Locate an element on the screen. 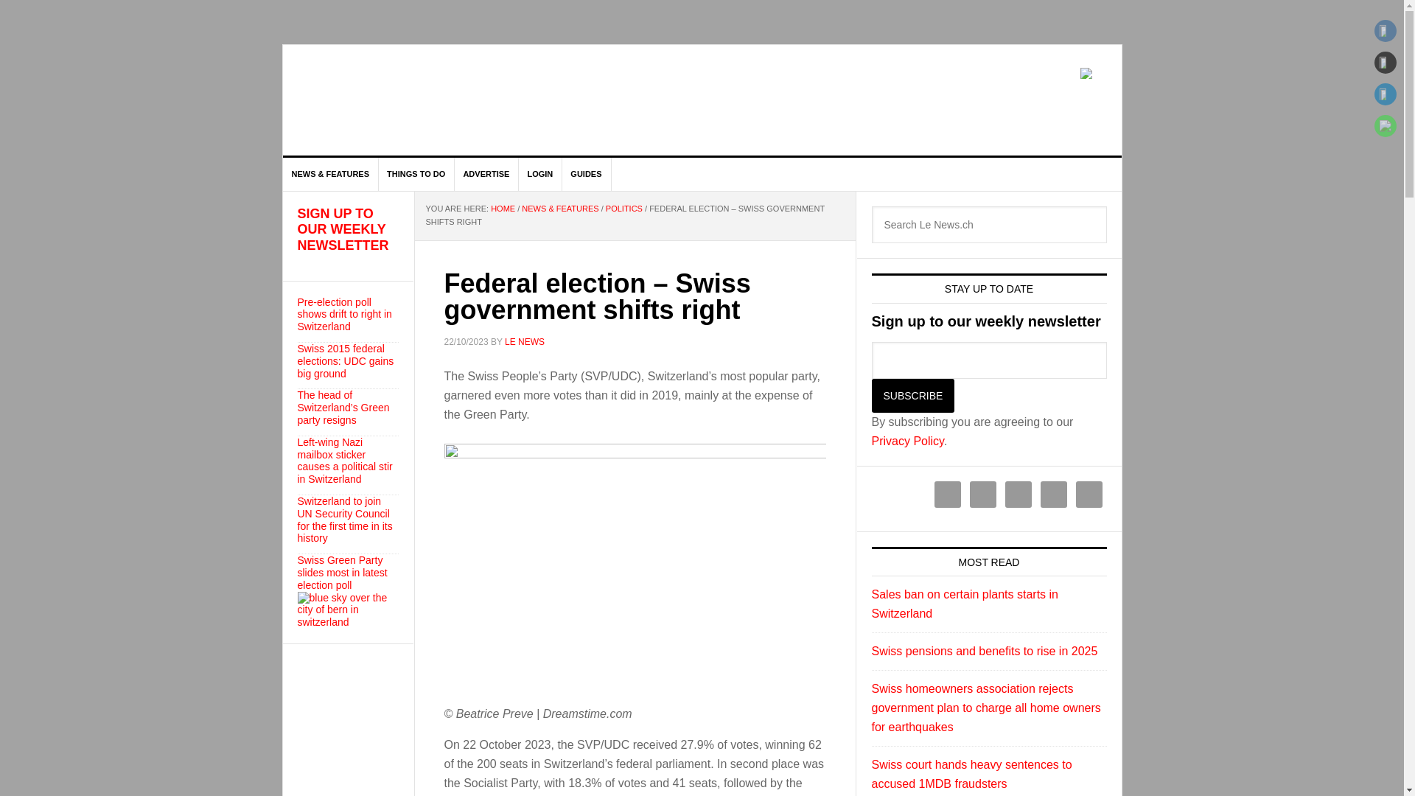 This screenshot has height=796, width=1415. GUIDES is located at coordinates (587, 174).